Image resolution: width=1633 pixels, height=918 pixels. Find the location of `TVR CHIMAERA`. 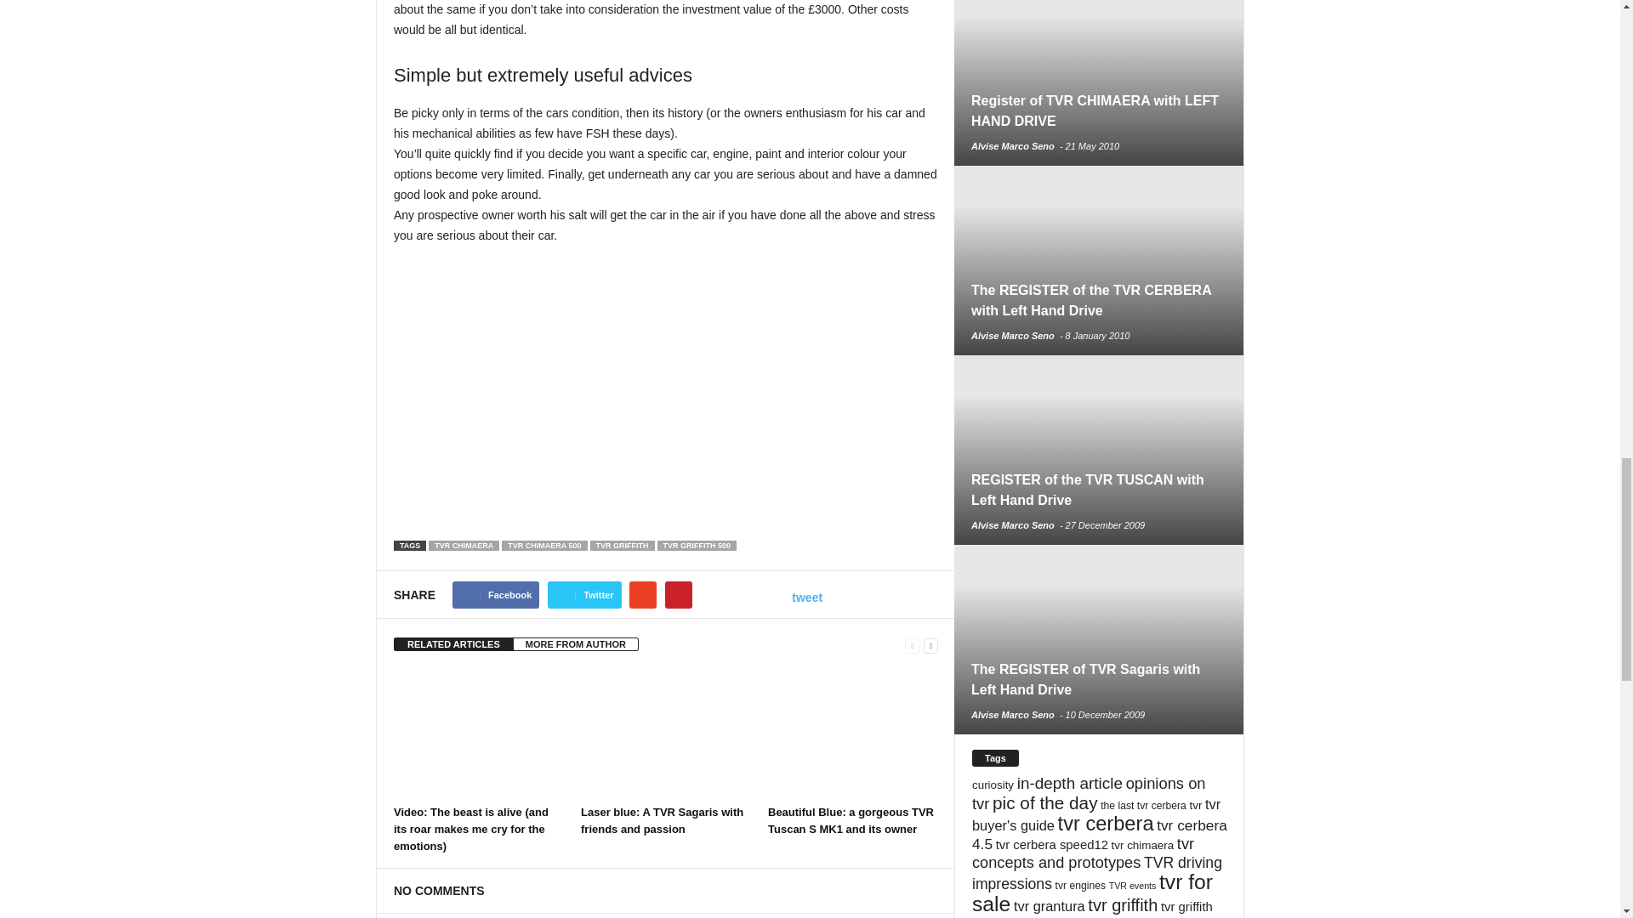

TVR CHIMAERA is located at coordinates (464, 546).